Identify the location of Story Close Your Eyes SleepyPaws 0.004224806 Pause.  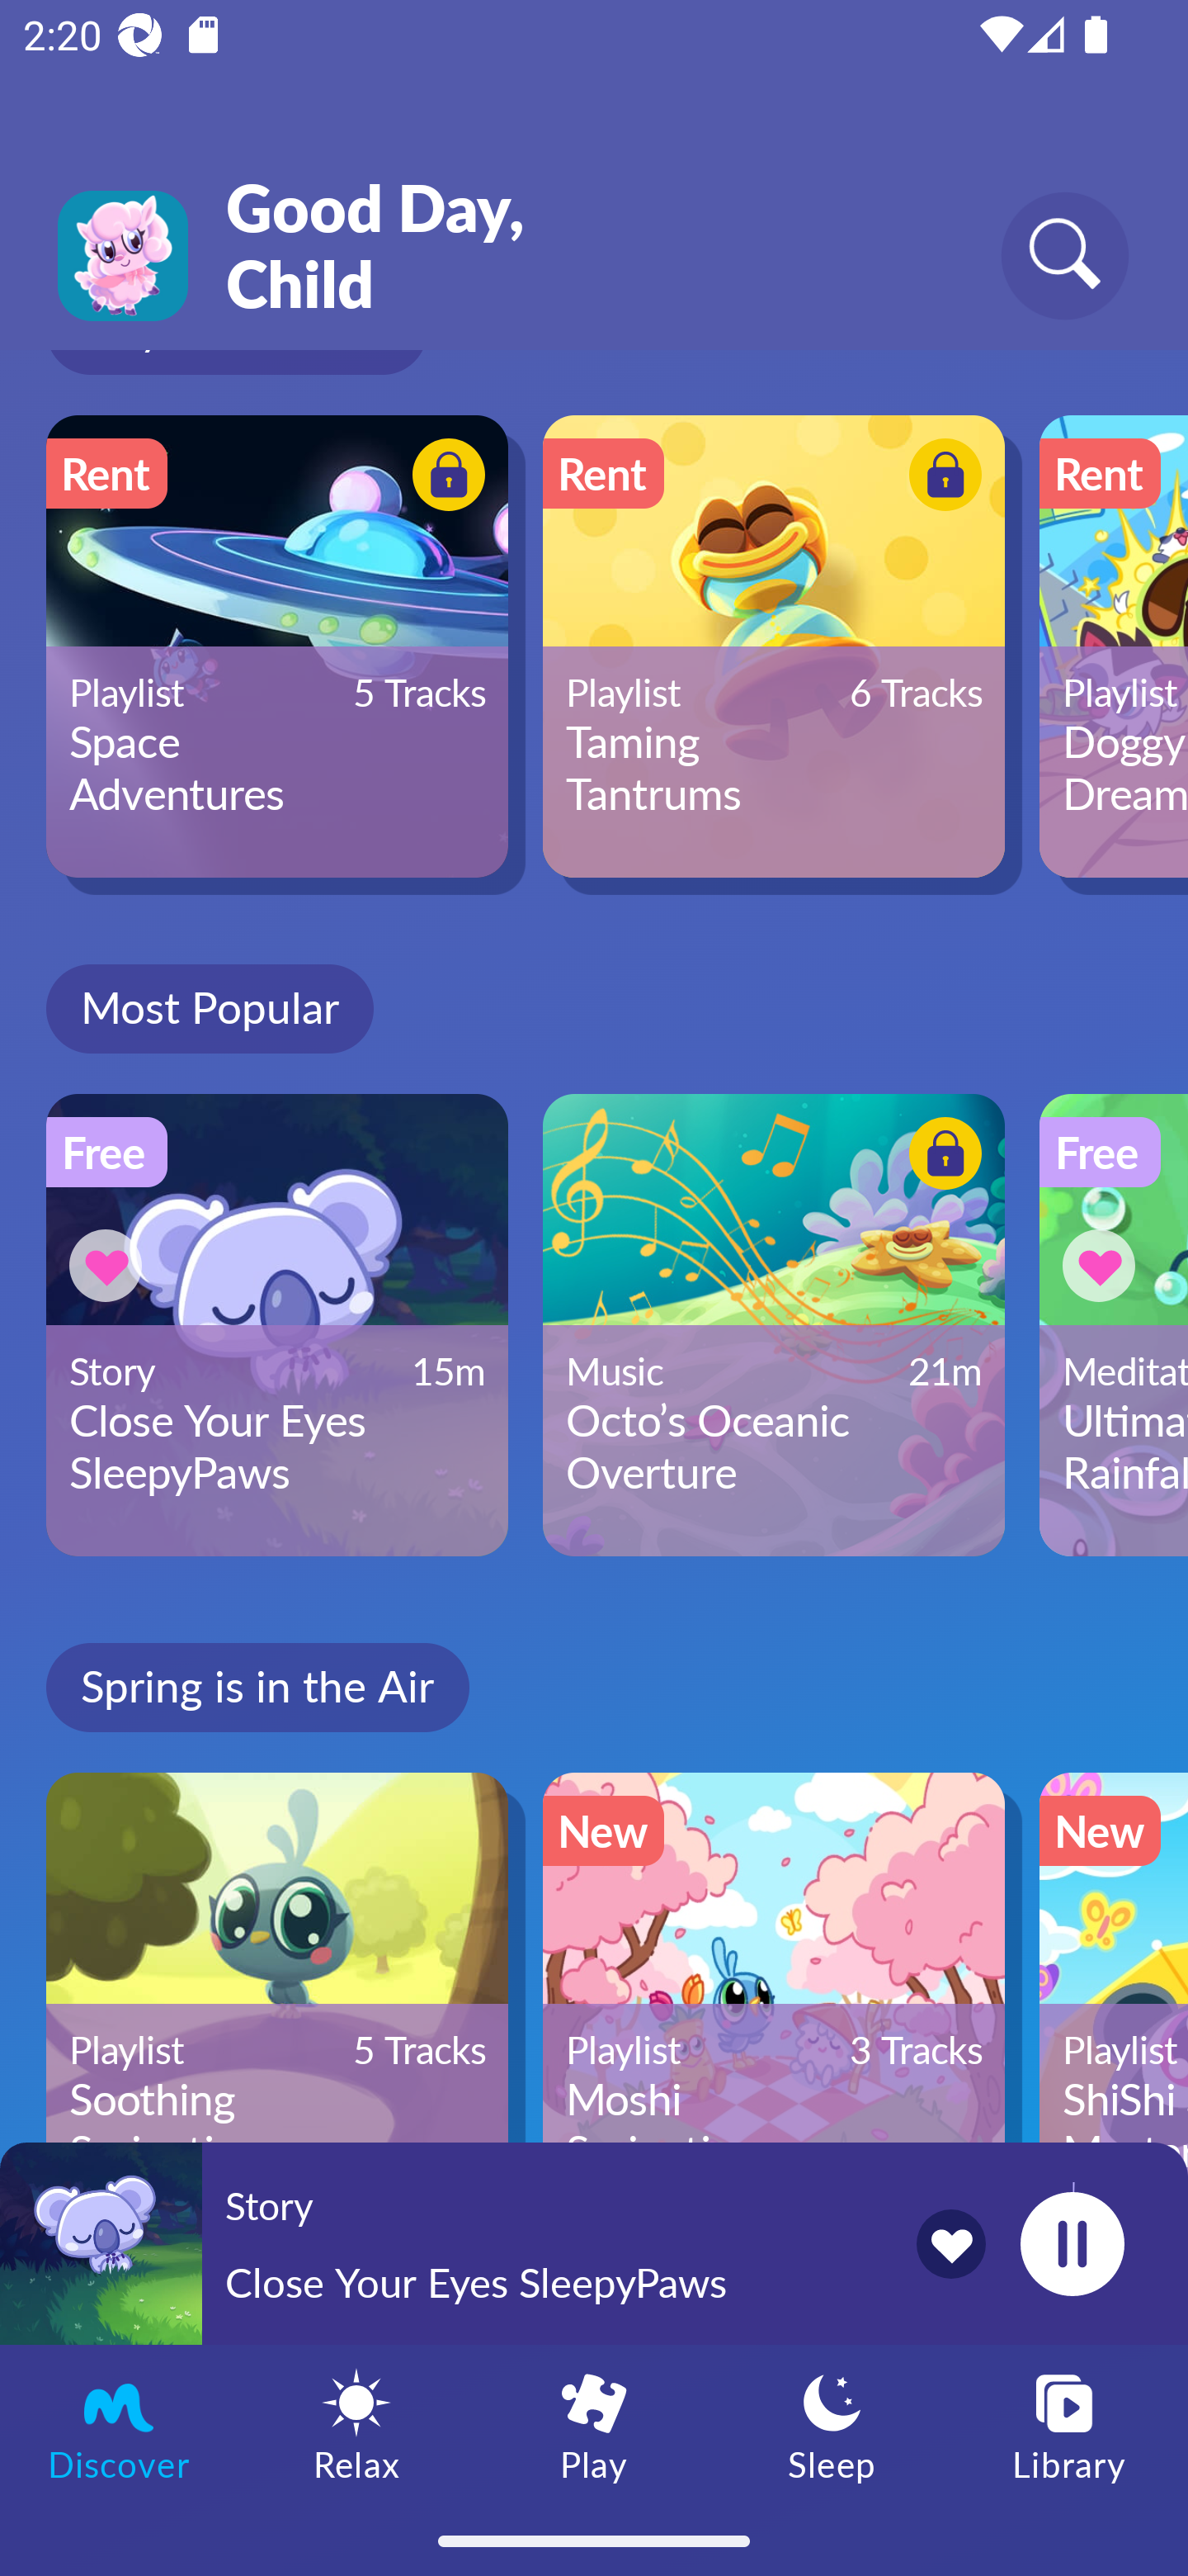
(594, 2243).